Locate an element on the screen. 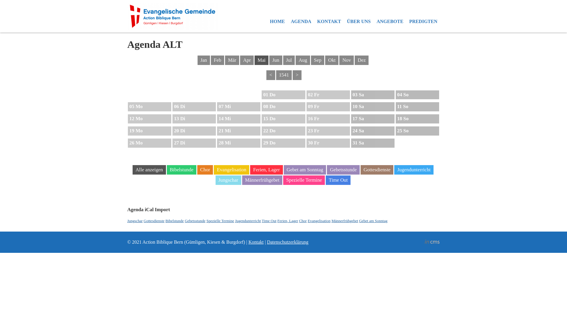 The image size is (567, 319). Gebet am Sonntag is located at coordinates (373, 221).